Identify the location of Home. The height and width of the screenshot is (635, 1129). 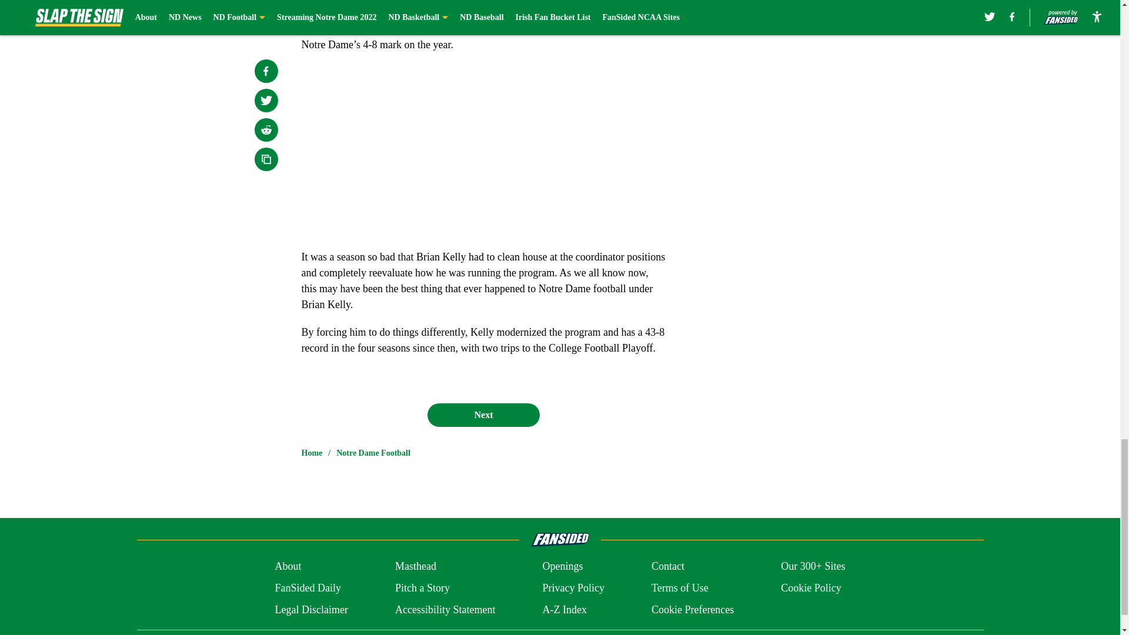
(312, 453).